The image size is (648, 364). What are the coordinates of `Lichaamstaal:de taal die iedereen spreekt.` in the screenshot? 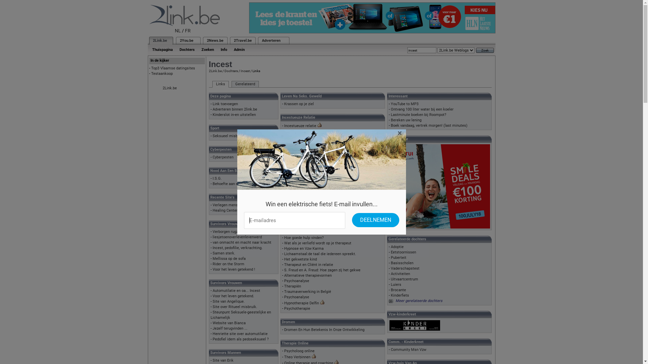 It's located at (320, 254).